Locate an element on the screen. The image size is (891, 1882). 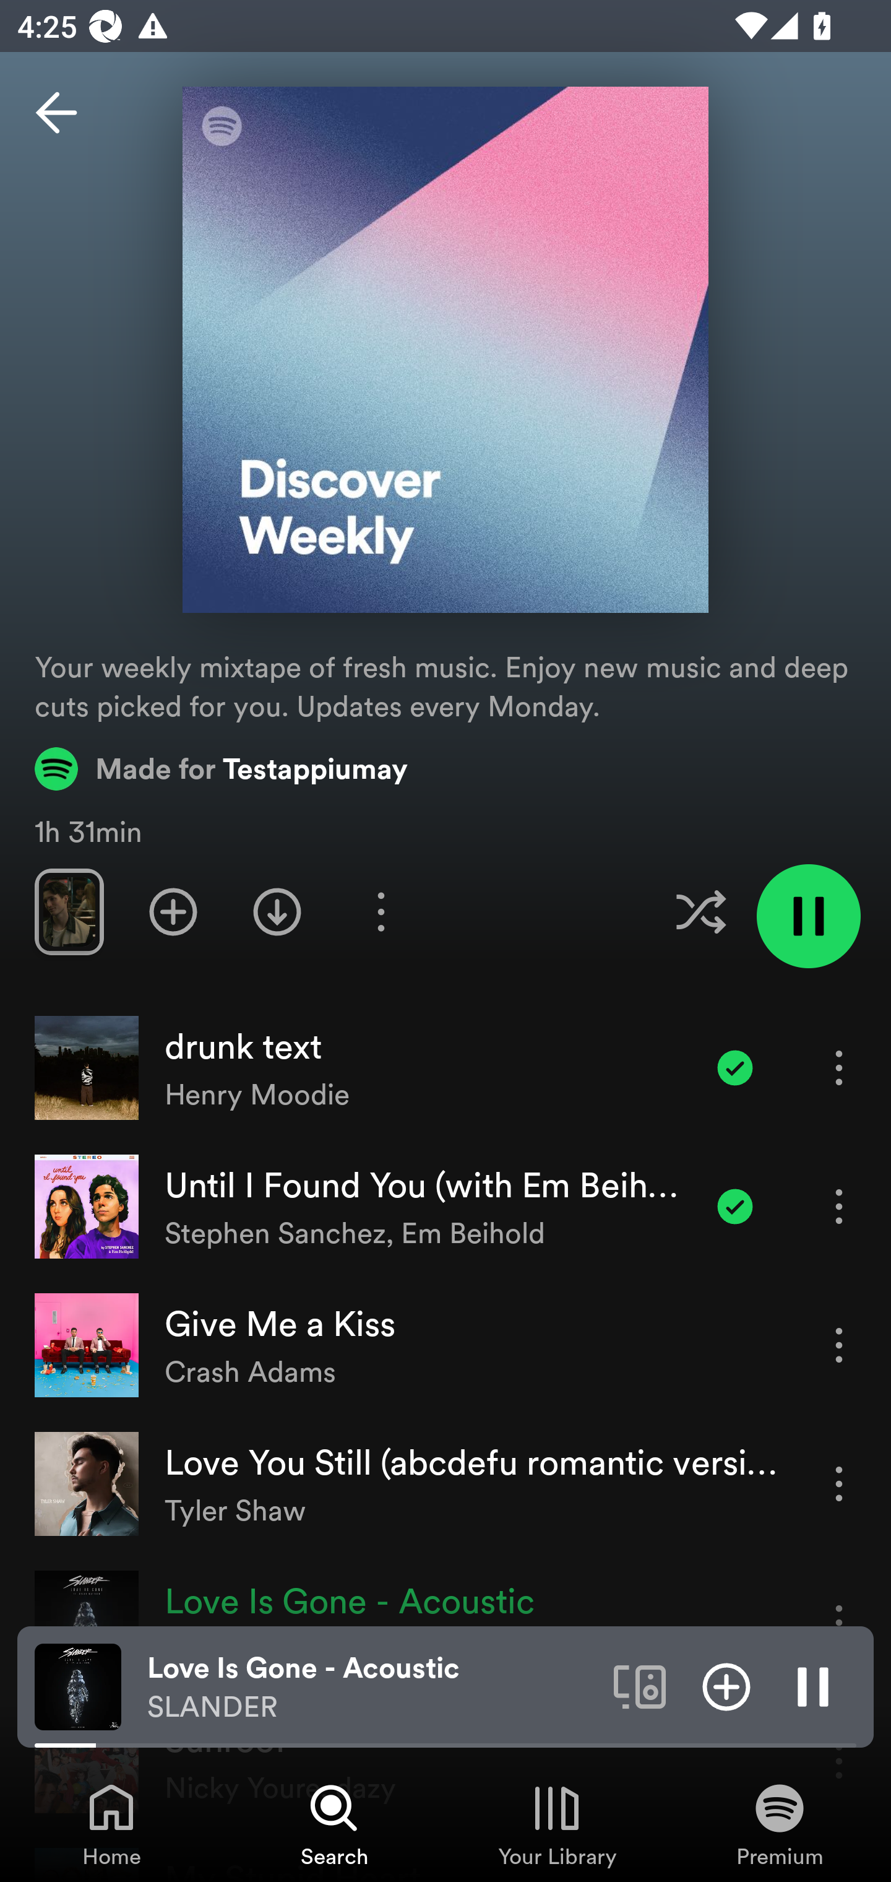
Love Is Gone - Acoustic SLANDER is located at coordinates (371, 1687).